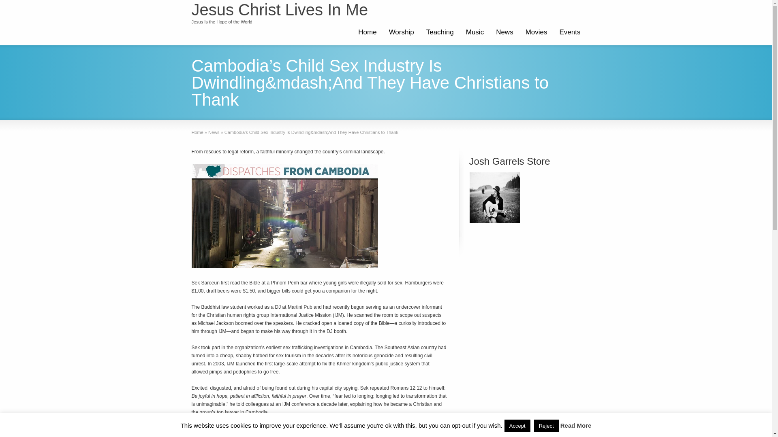  What do you see at coordinates (440, 33) in the screenshot?
I see `Teaching` at bounding box center [440, 33].